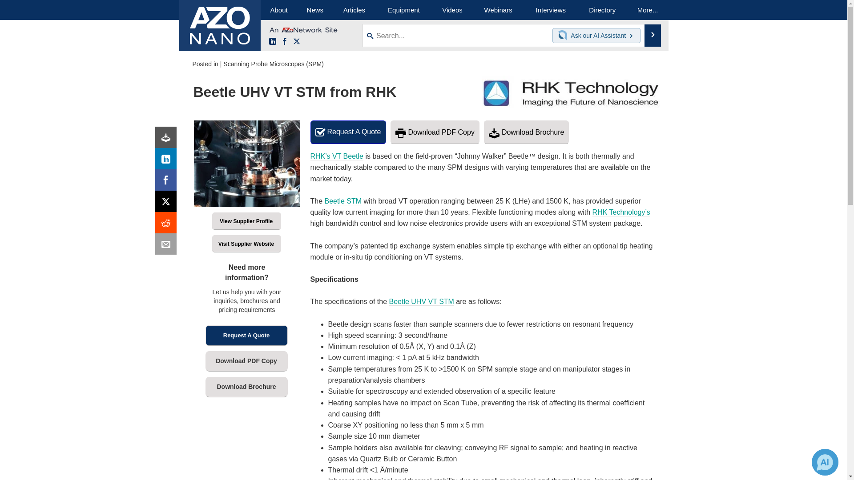  What do you see at coordinates (272, 42) in the screenshot?
I see `LinkedIn` at bounding box center [272, 42].